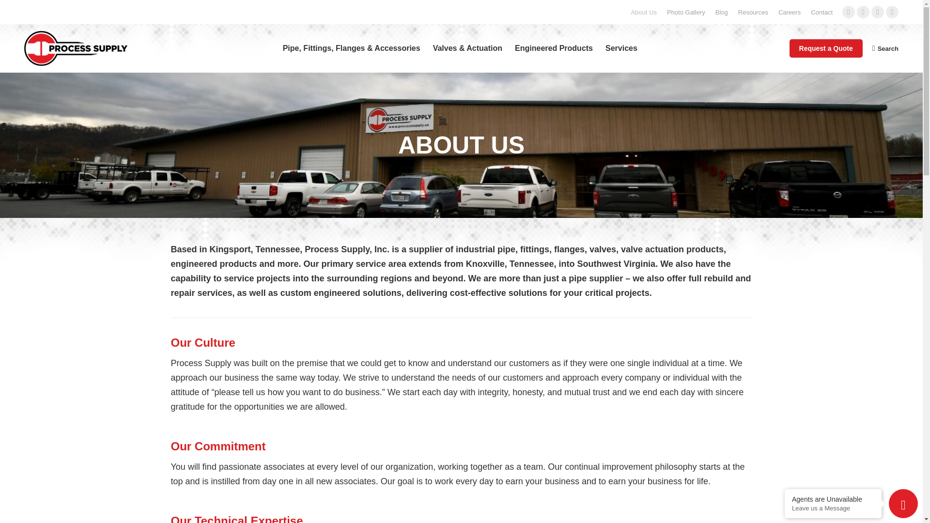 The image size is (930, 523). Describe the element at coordinates (821, 12) in the screenshot. I see `Contact` at that location.